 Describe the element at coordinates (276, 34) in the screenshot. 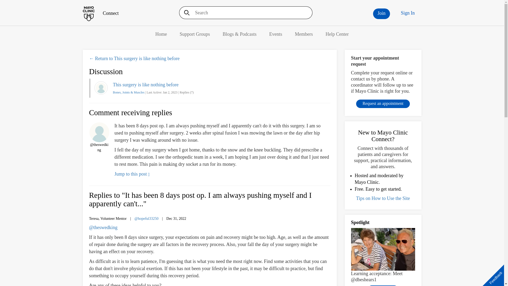

I see `Events` at that location.